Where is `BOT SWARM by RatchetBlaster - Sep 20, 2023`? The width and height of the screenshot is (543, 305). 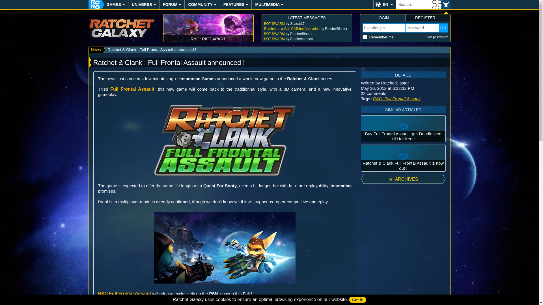 BOT SWARM by RatchetBlaster - Sep 20, 2023 is located at coordinates (307, 34).